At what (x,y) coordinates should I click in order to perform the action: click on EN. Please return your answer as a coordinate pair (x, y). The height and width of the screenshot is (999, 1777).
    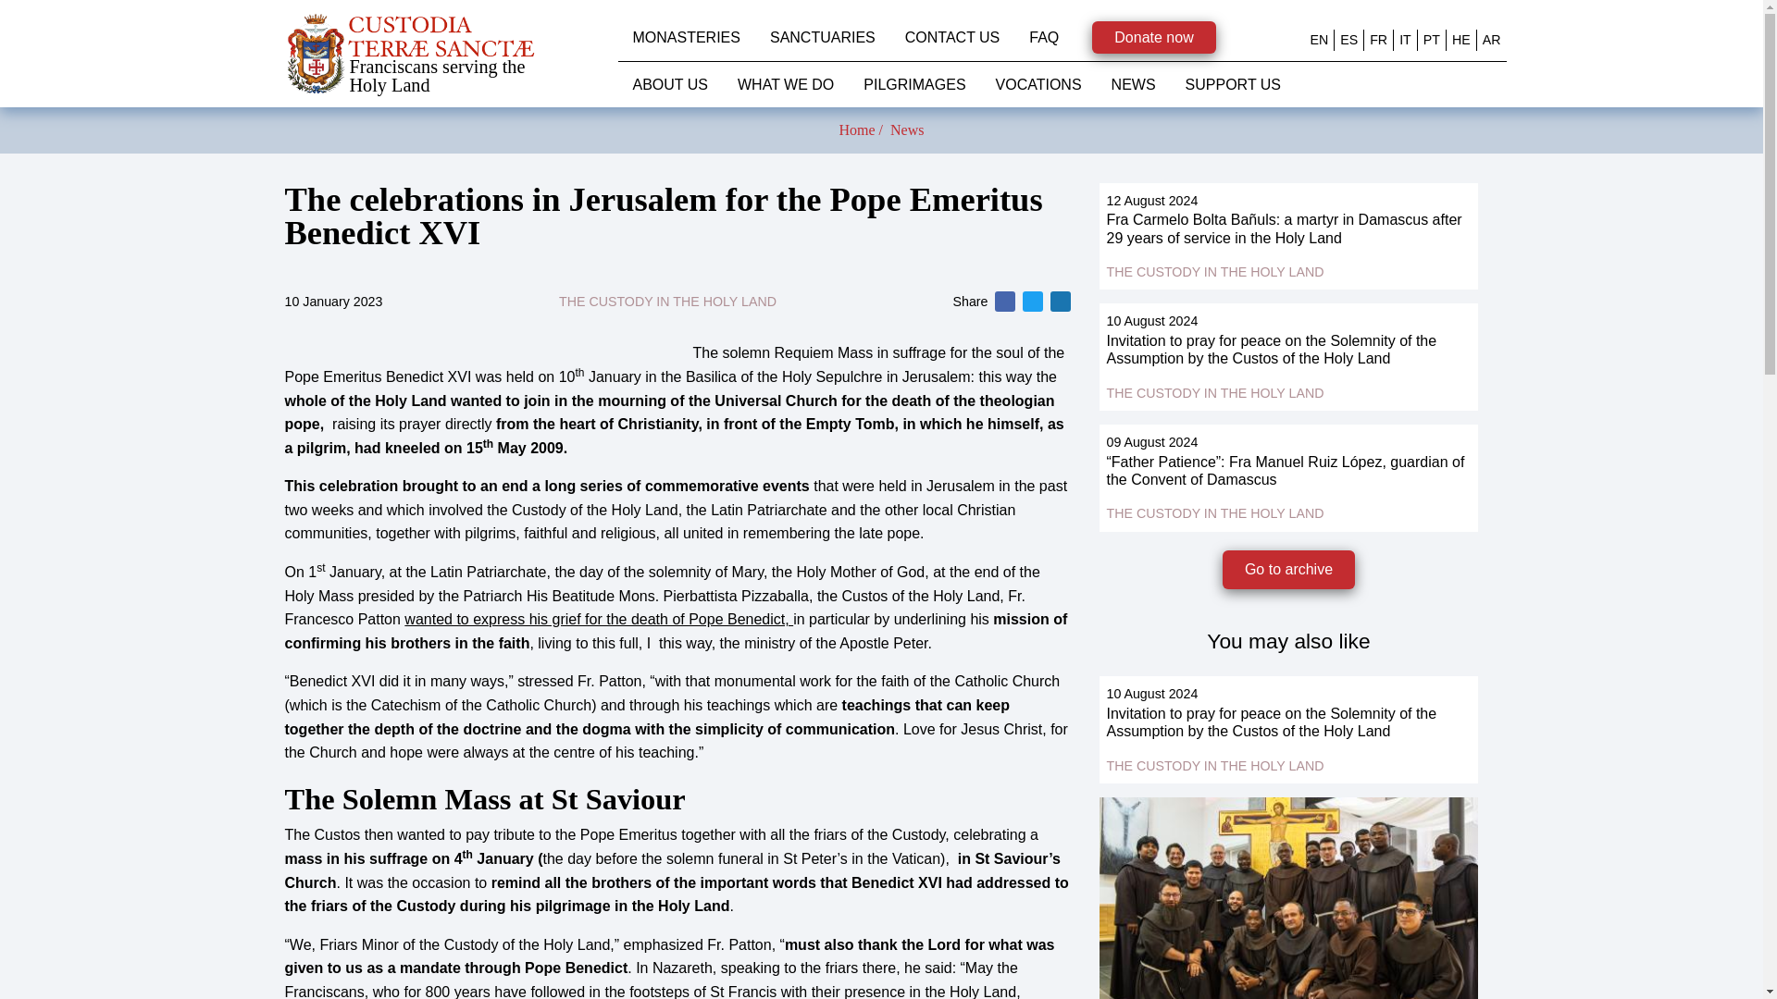
    Looking at the image, I should click on (1319, 39).